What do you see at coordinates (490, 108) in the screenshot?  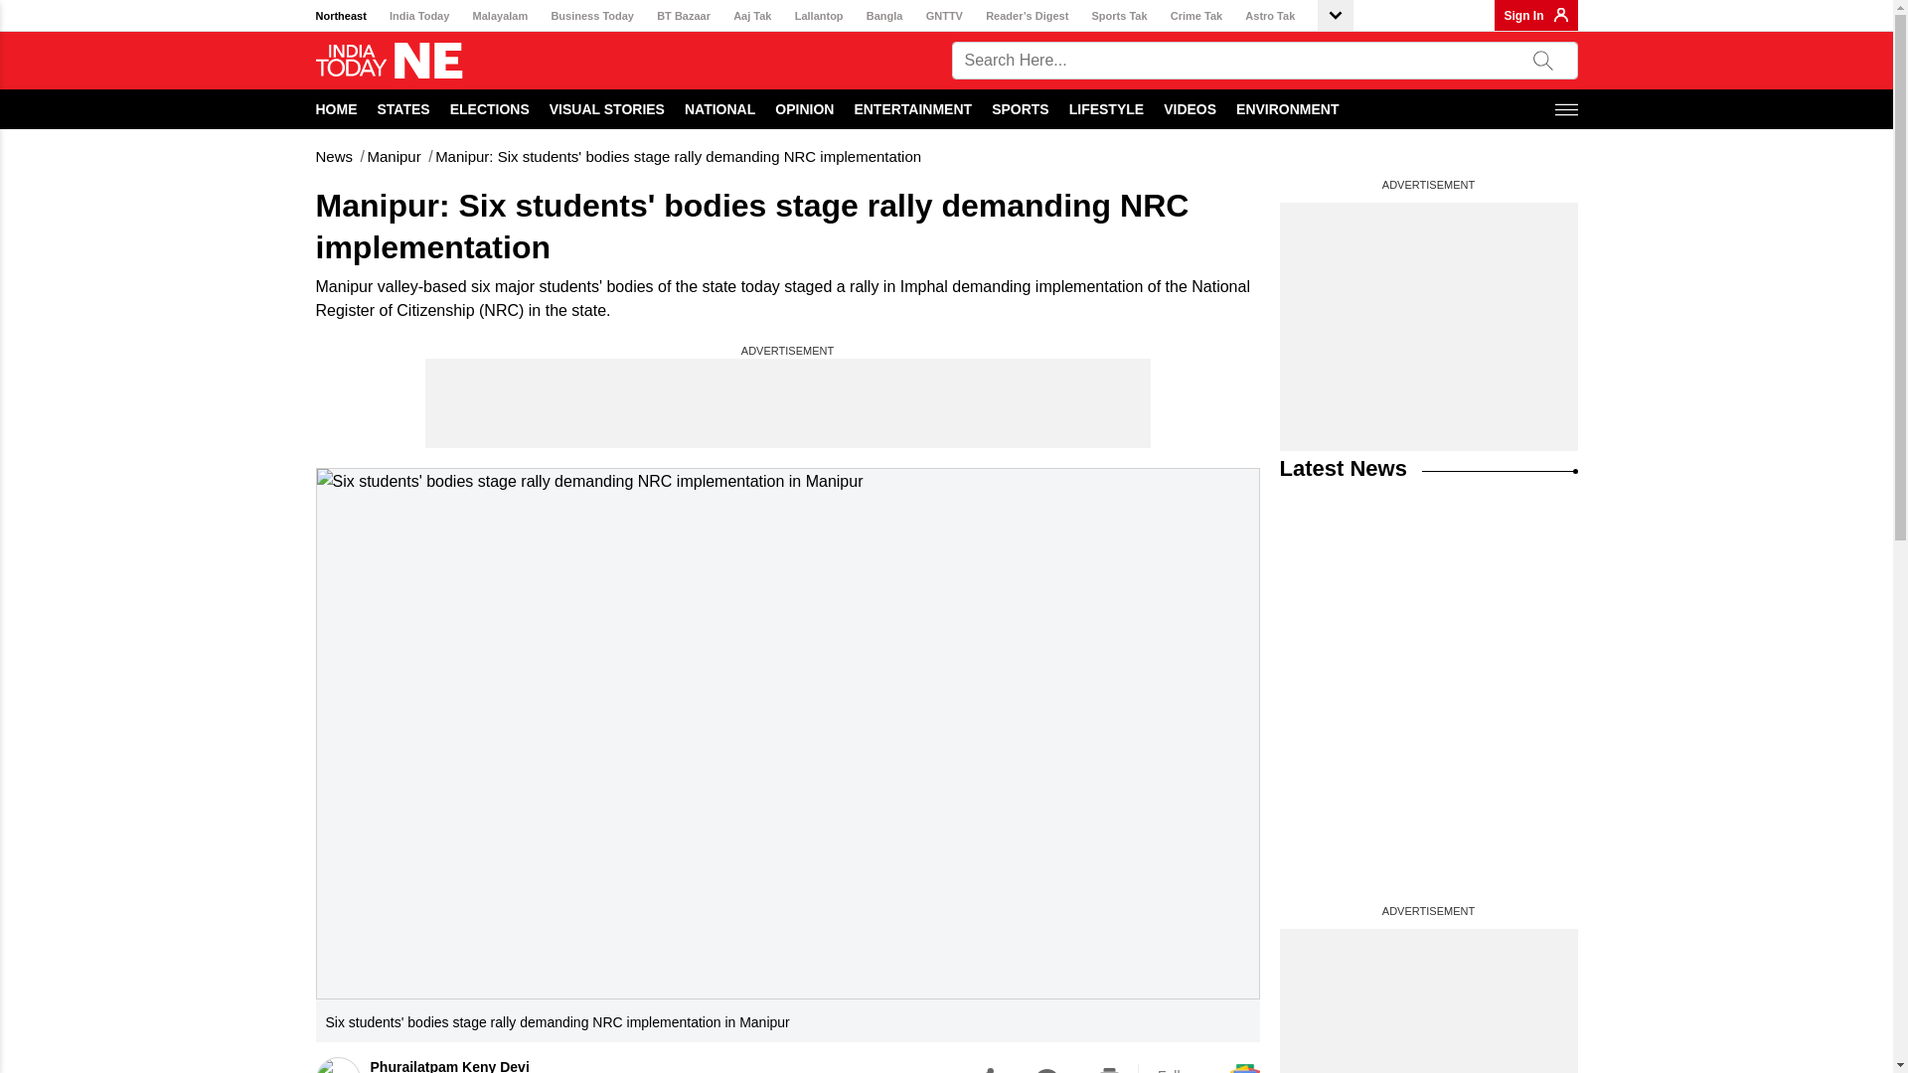 I see `ELECTIONS` at bounding box center [490, 108].